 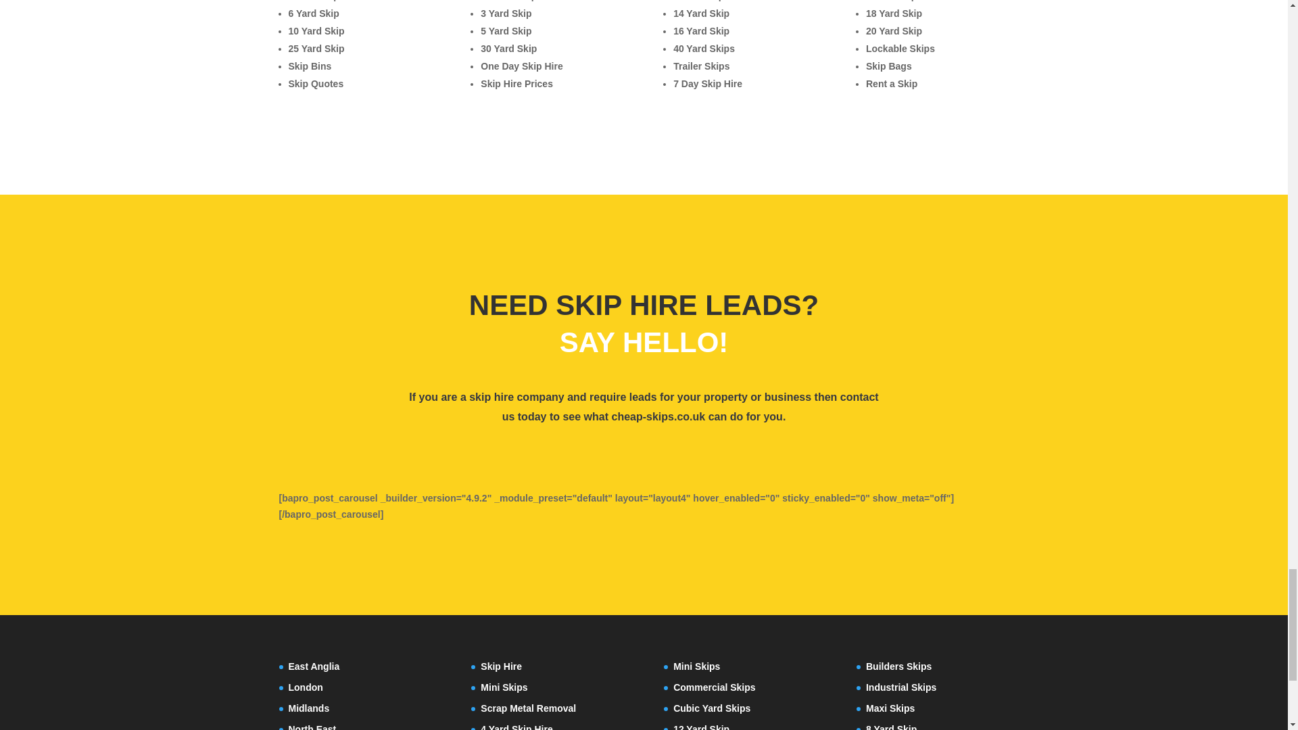 I want to click on London, so click(x=305, y=687).